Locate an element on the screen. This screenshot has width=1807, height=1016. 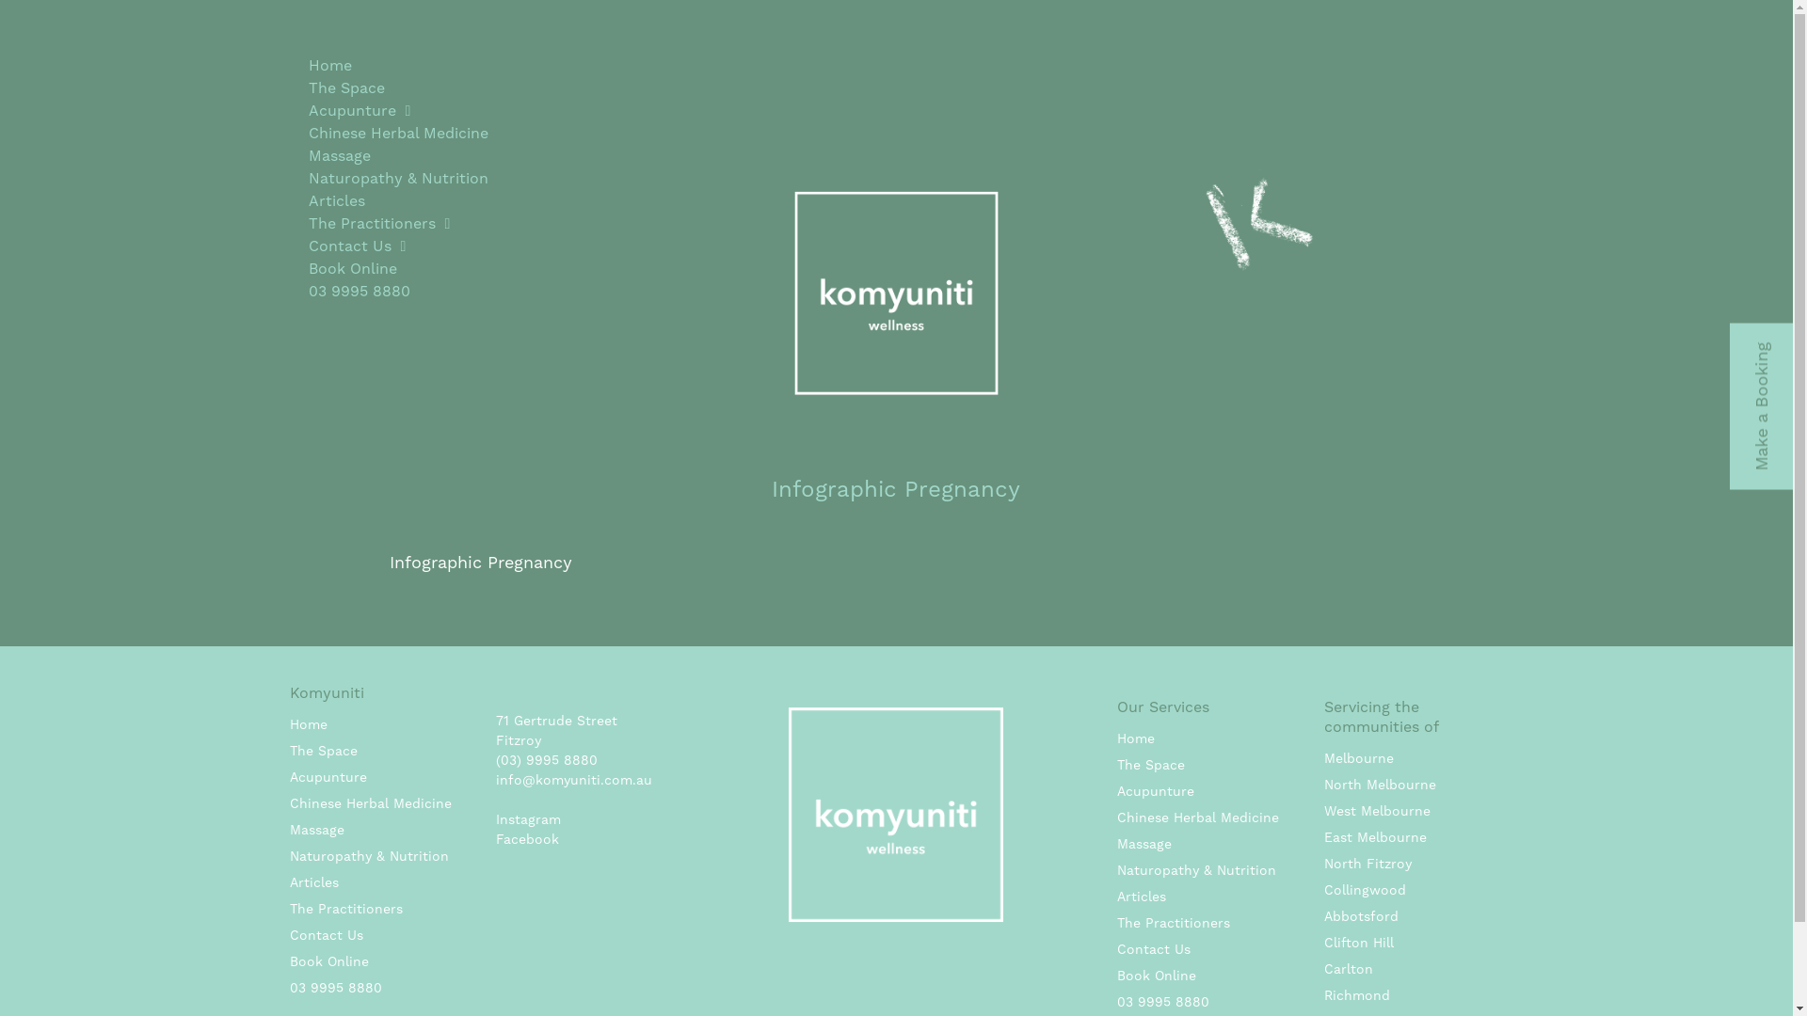
Instagram is located at coordinates (529, 819).